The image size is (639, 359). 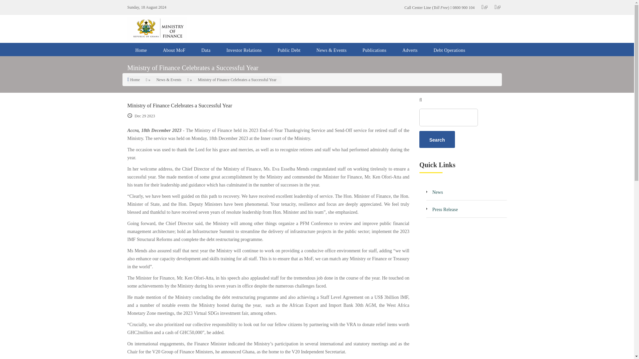 I want to click on Home, so click(x=141, y=49).